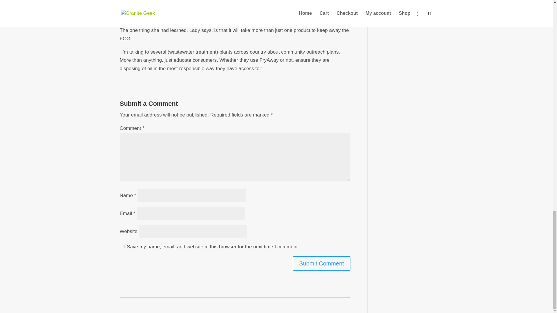 The width and height of the screenshot is (557, 313). Describe the element at coordinates (122, 246) in the screenshot. I see `yes` at that location.